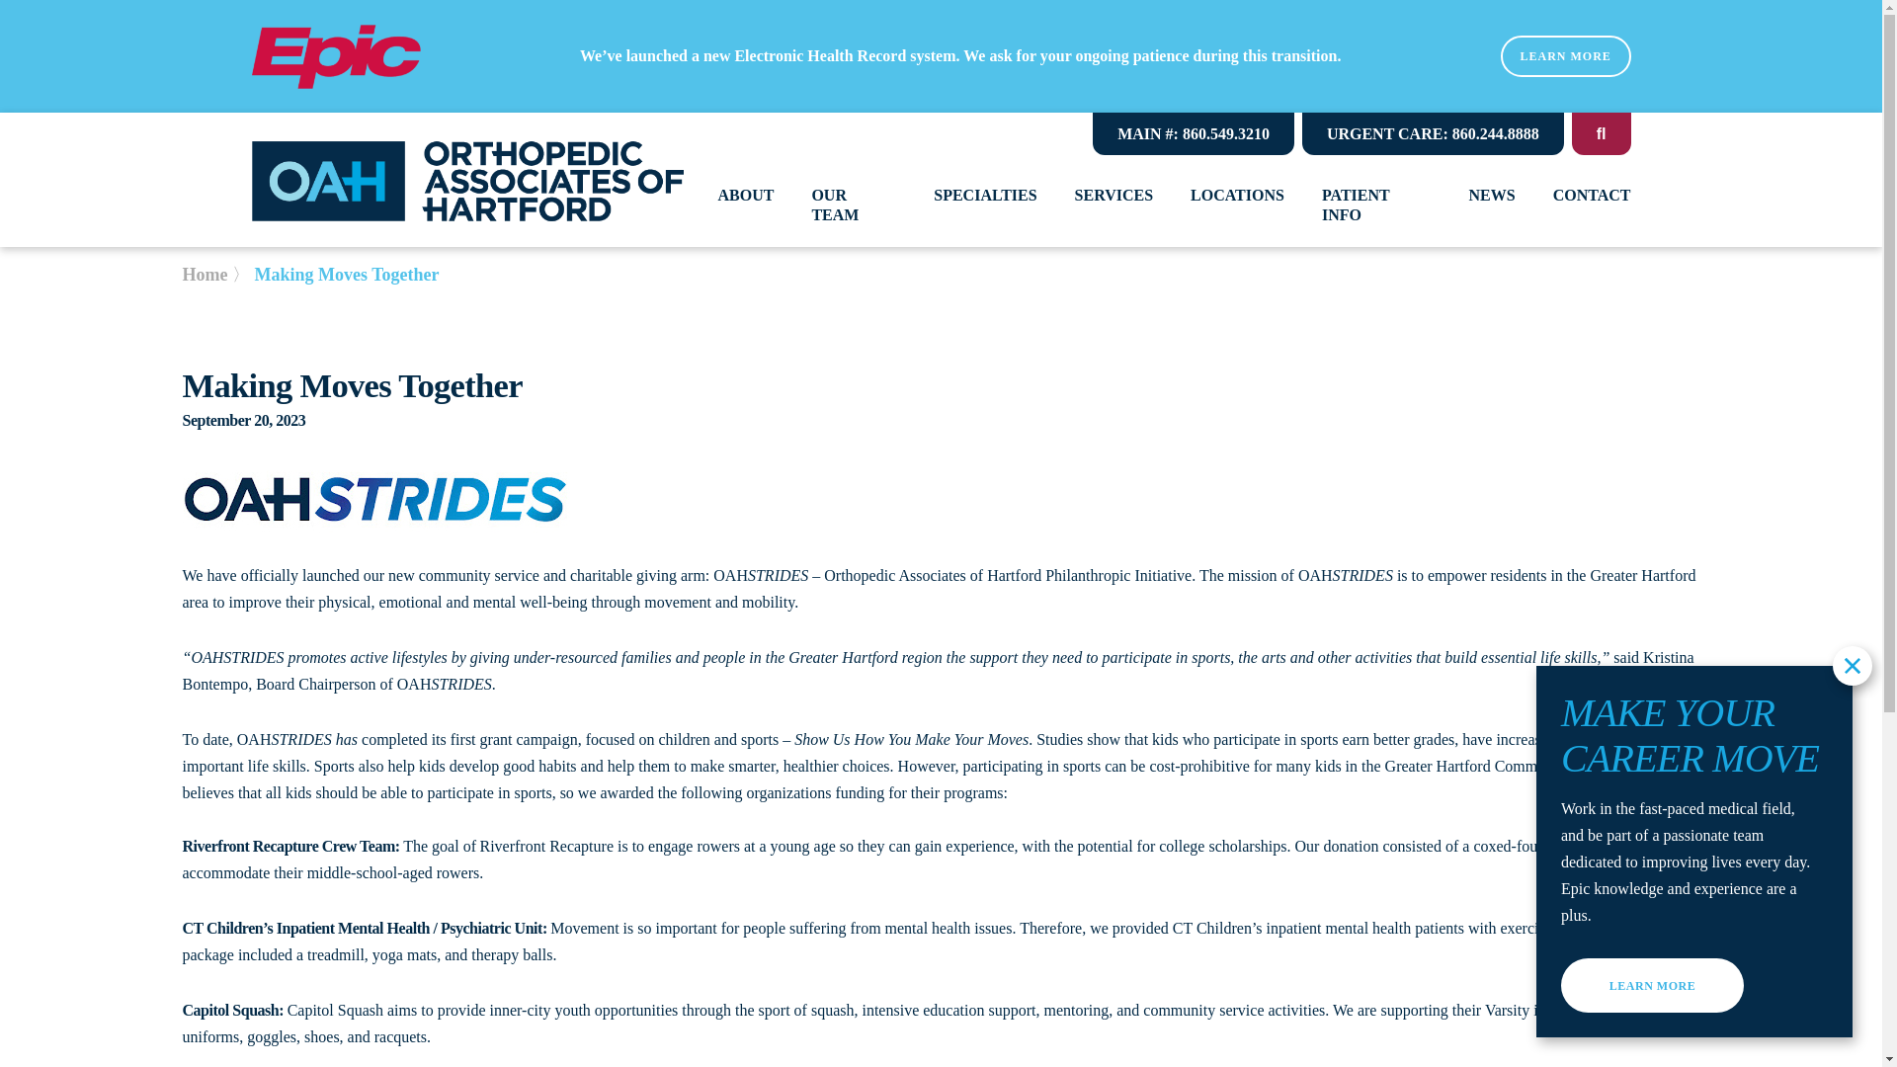  What do you see at coordinates (1237, 196) in the screenshot?
I see `LOCATIONS` at bounding box center [1237, 196].